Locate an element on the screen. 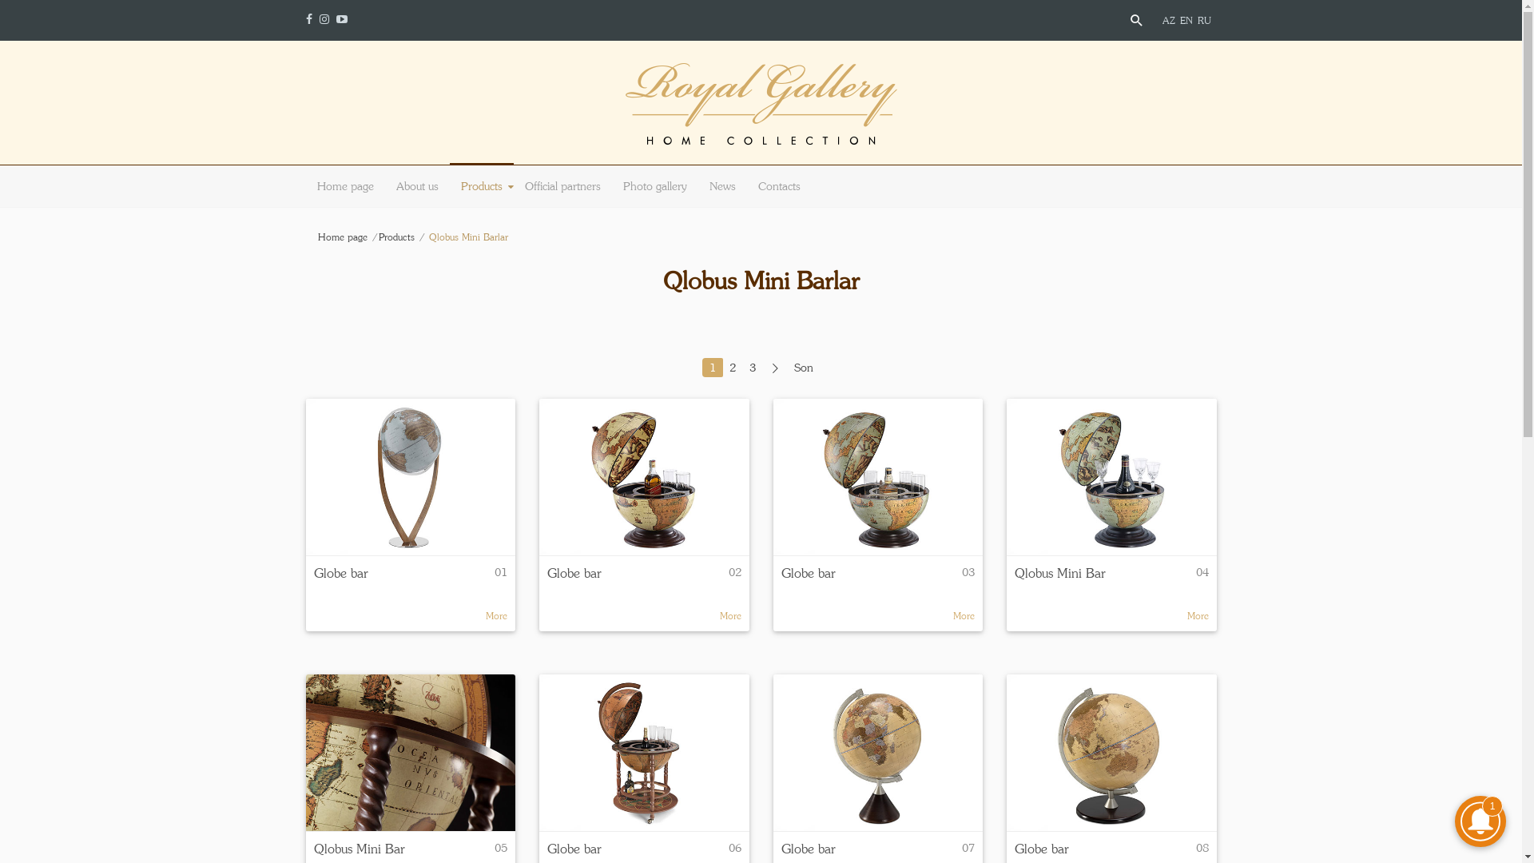  Globe bar is located at coordinates (879, 476).